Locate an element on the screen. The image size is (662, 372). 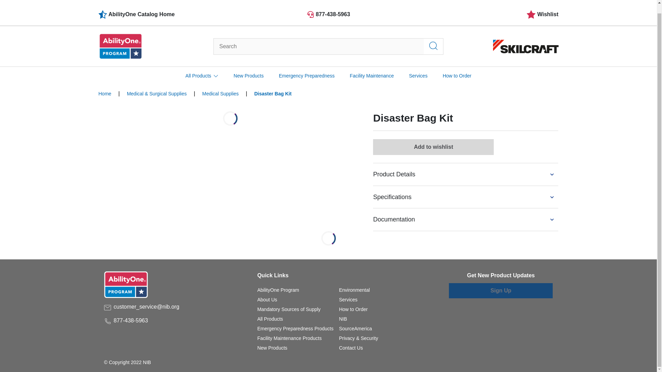
Services is located at coordinates (418, 67).